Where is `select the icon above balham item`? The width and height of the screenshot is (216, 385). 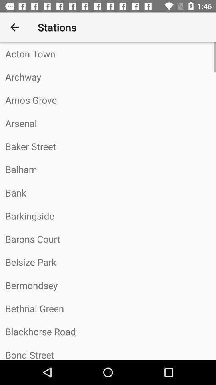
select the icon above balham item is located at coordinates (108, 146).